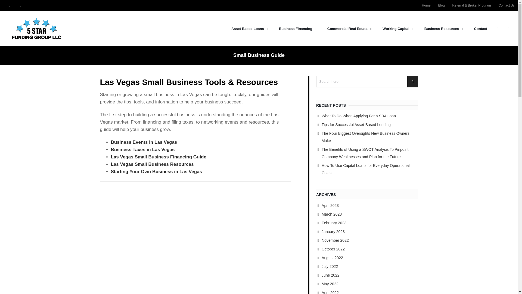 This screenshot has width=522, height=294. I want to click on Blog, so click(442, 5).